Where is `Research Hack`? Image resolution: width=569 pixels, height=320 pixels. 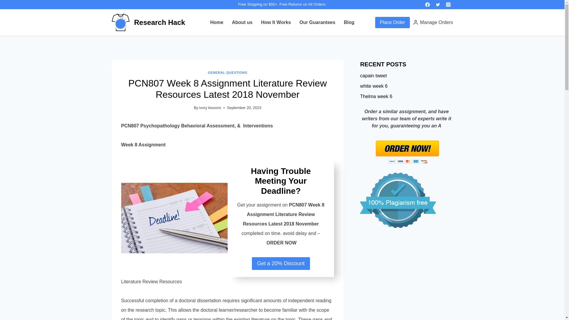 Research Hack is located at coordinates (148, 22).